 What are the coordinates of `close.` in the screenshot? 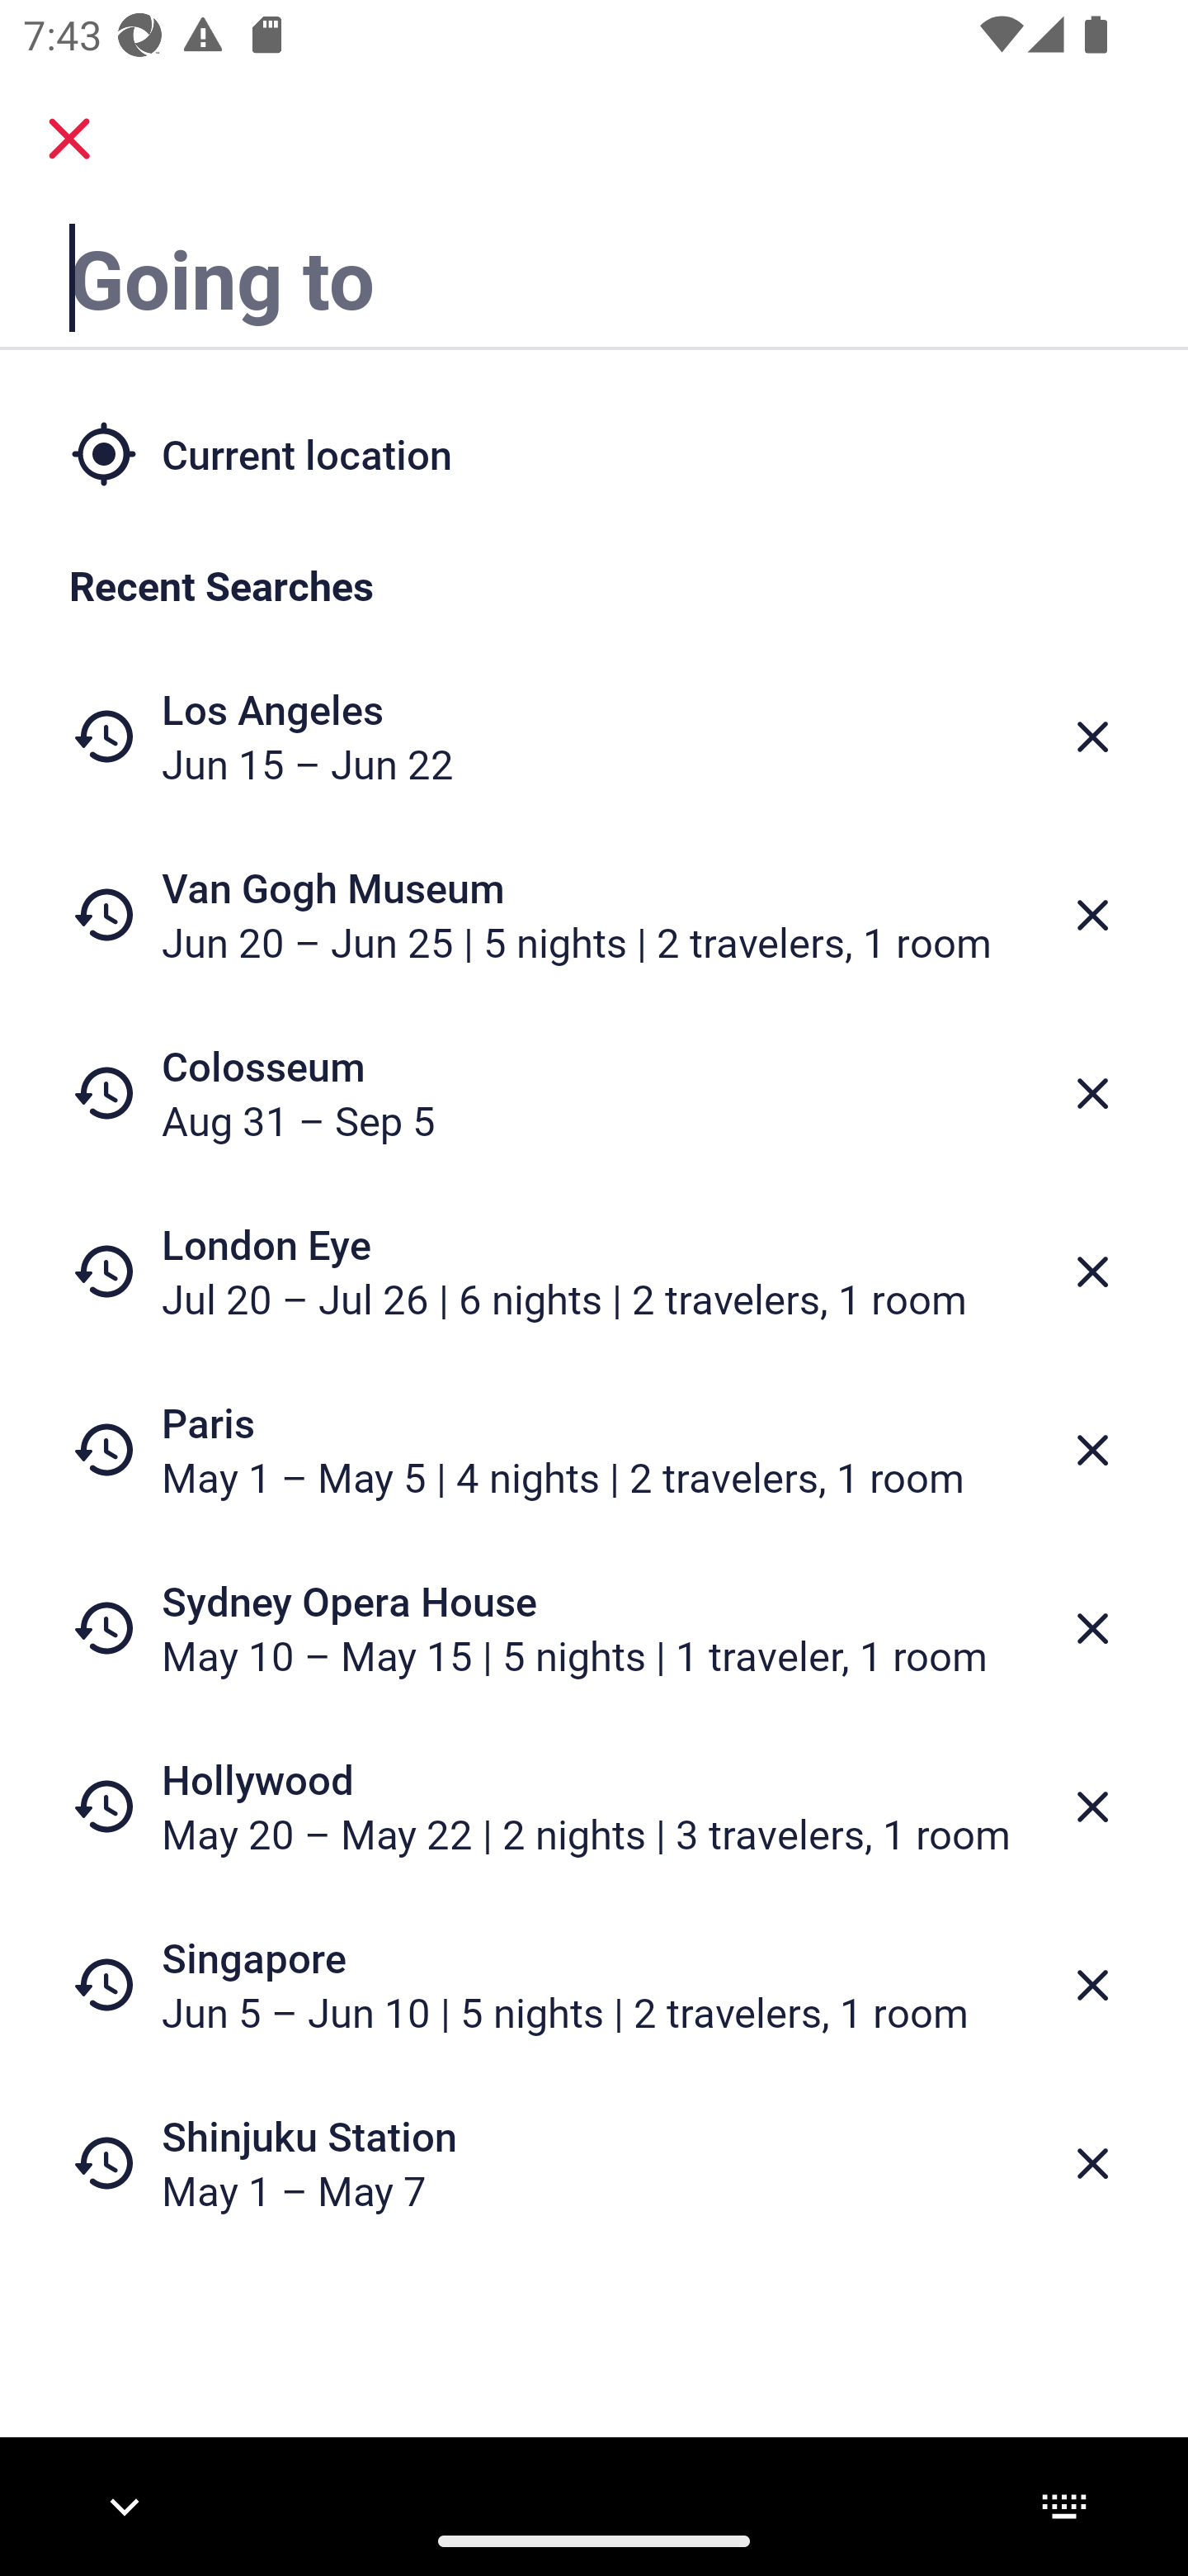 It's located at (69, 139).